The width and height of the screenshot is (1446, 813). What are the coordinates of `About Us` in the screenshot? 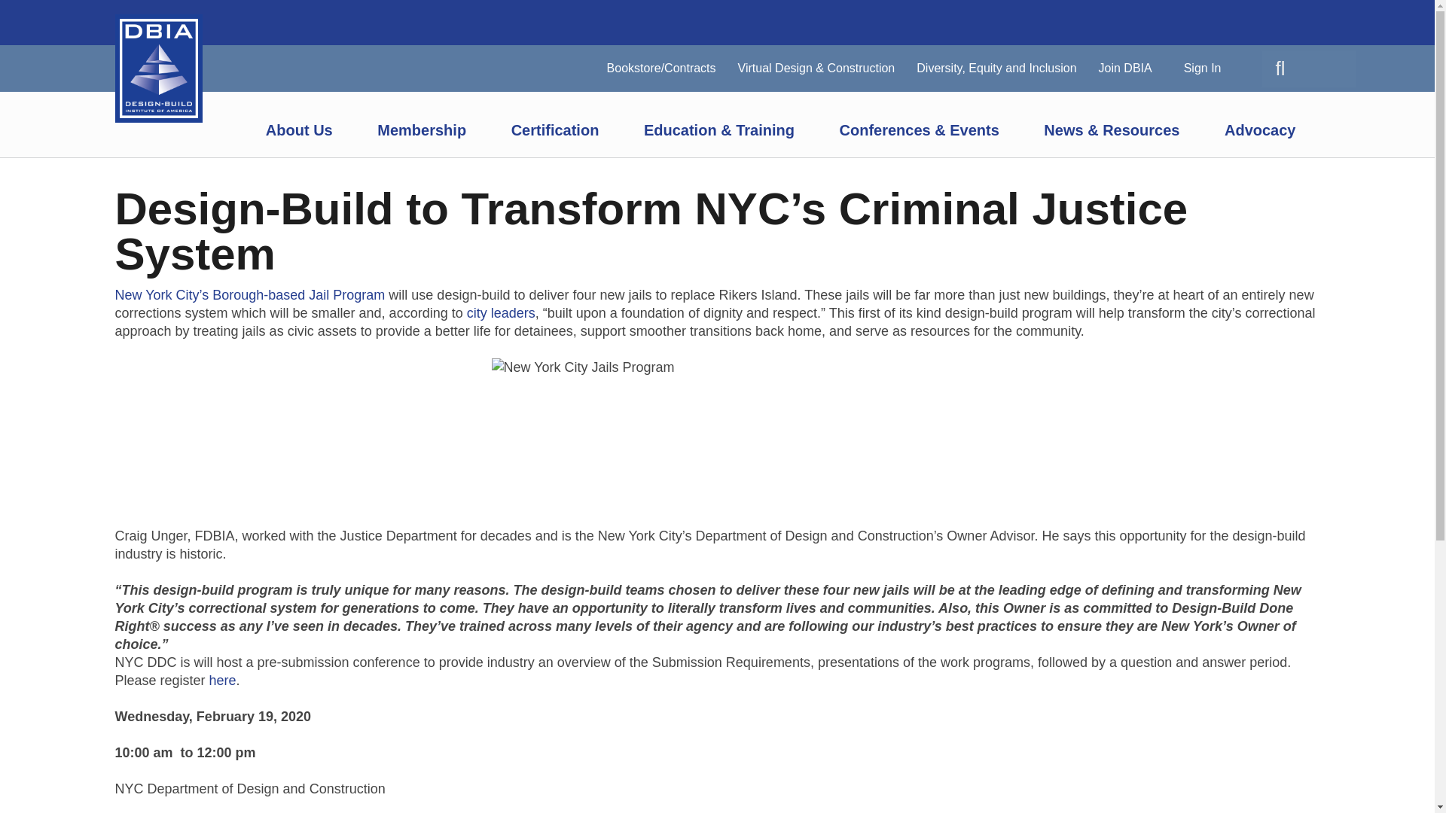 It's located at (276, 130).